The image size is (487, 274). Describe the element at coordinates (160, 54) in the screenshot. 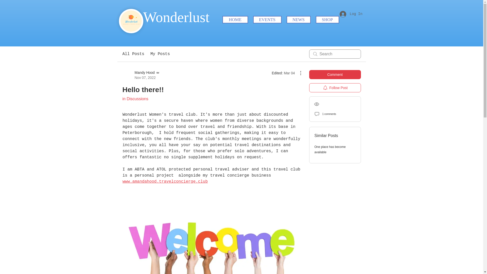

I see `My Posts` at that location.